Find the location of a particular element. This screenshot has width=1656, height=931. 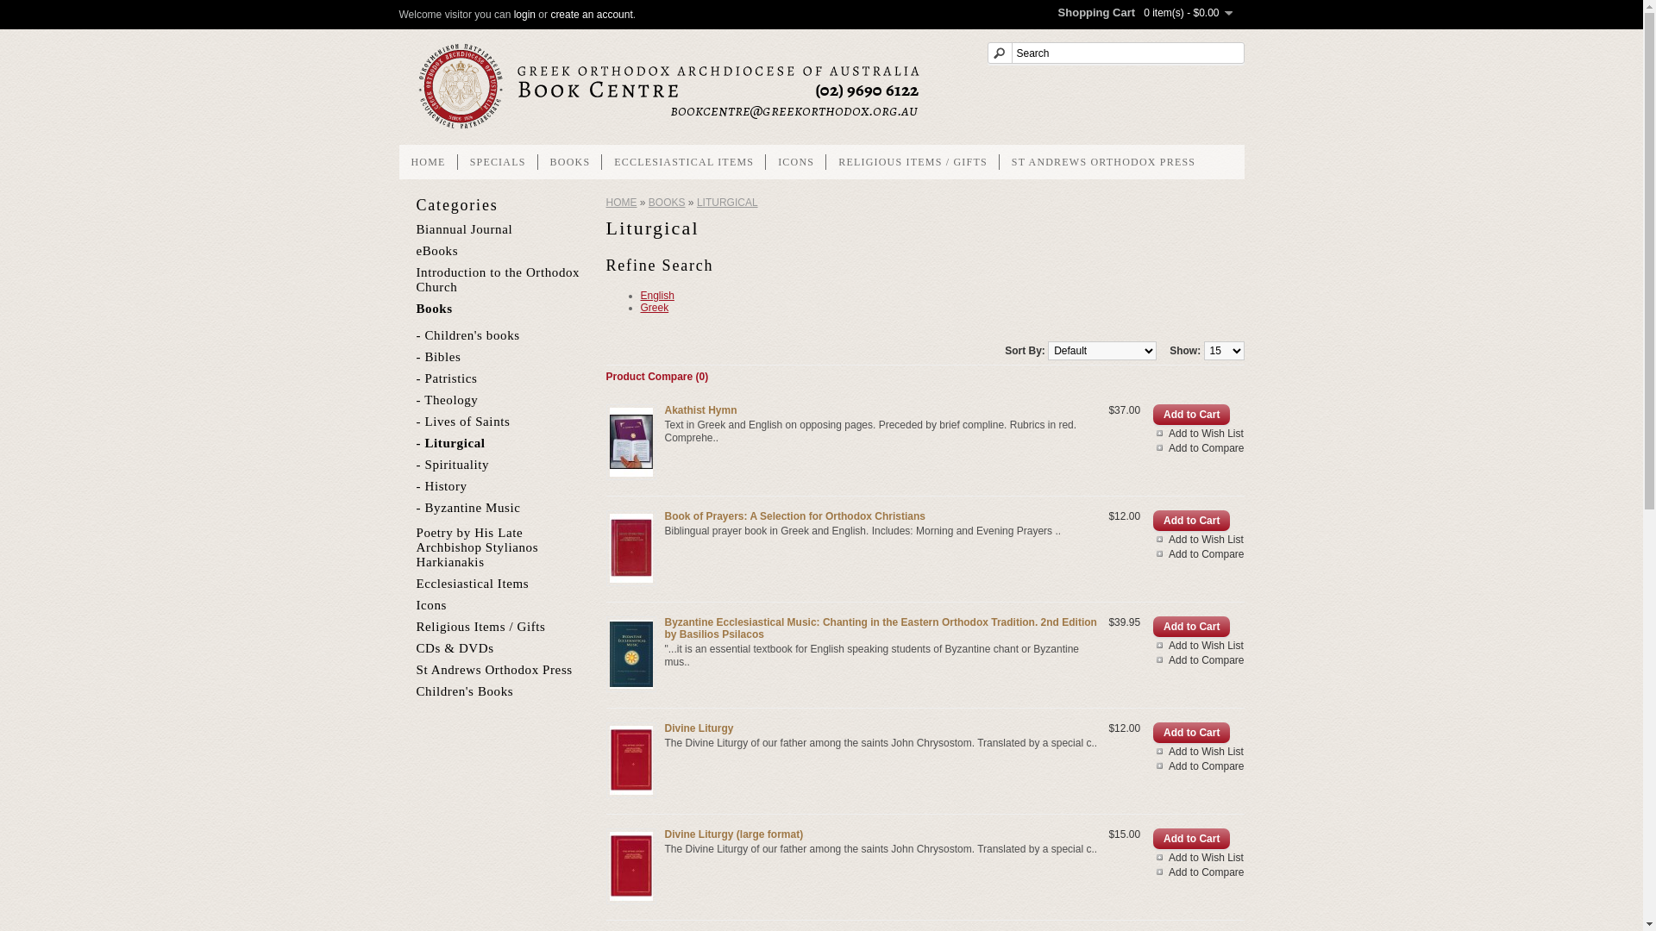

Divine Liturgy is located at coordinates (699, 728).